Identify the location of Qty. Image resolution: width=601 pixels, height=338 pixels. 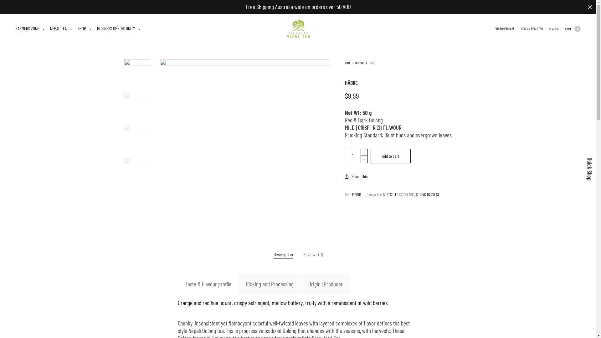
(353, 156).